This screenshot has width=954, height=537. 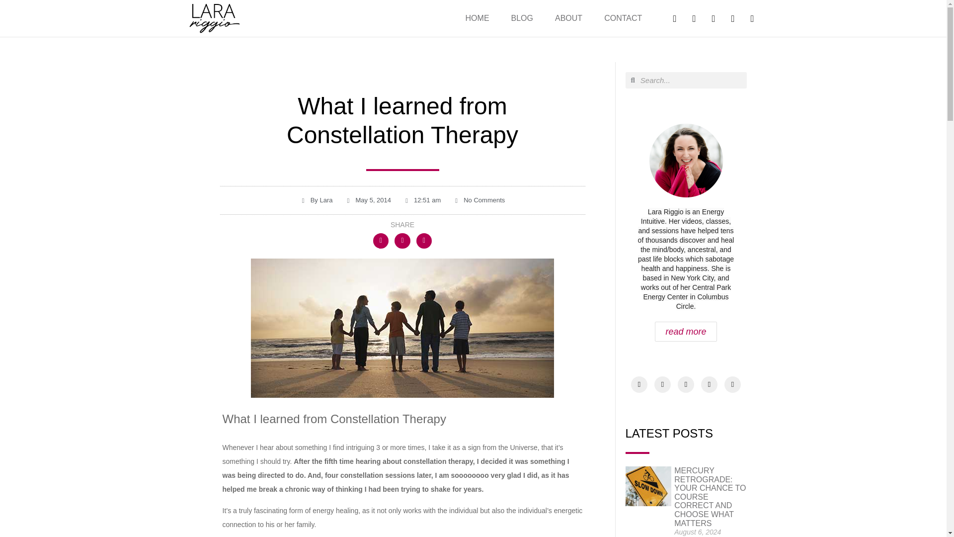 I want to click on read more, so click(x=685, y=331).